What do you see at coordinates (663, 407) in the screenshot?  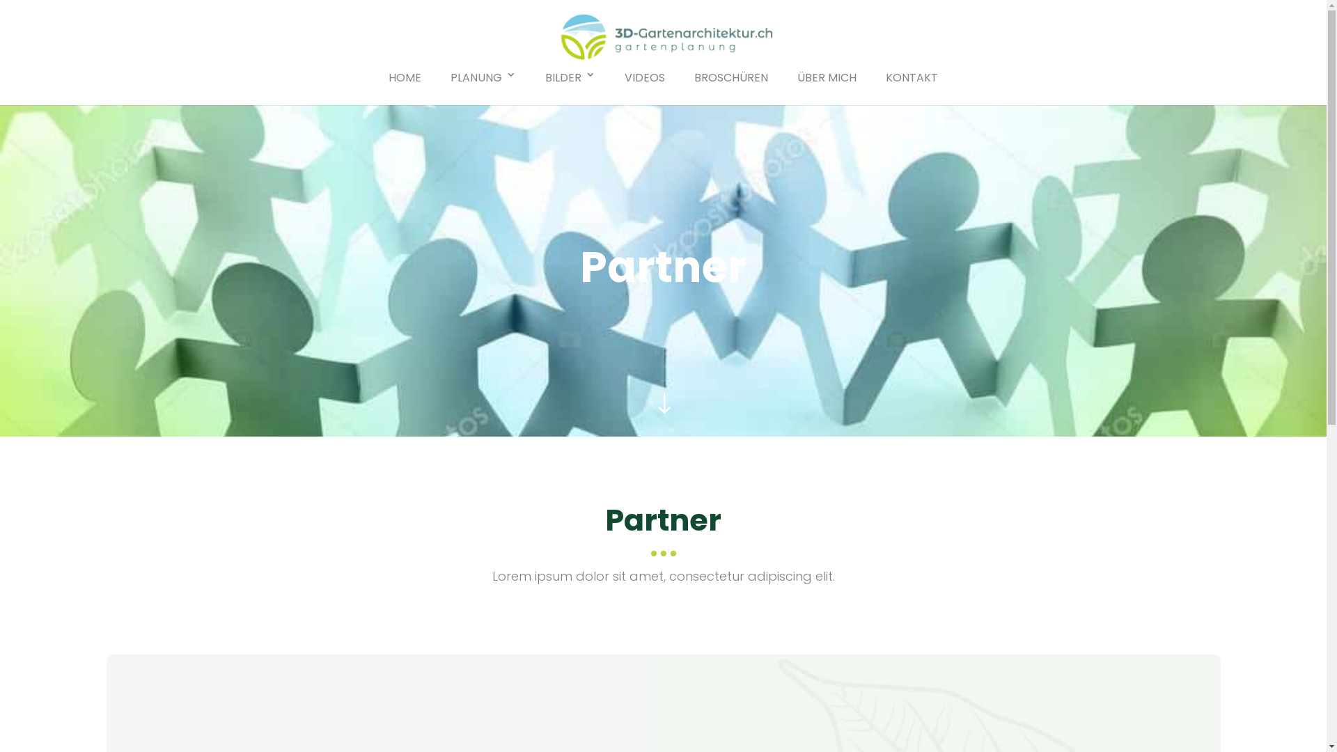 I see `"` at bounding box center [663, 407].